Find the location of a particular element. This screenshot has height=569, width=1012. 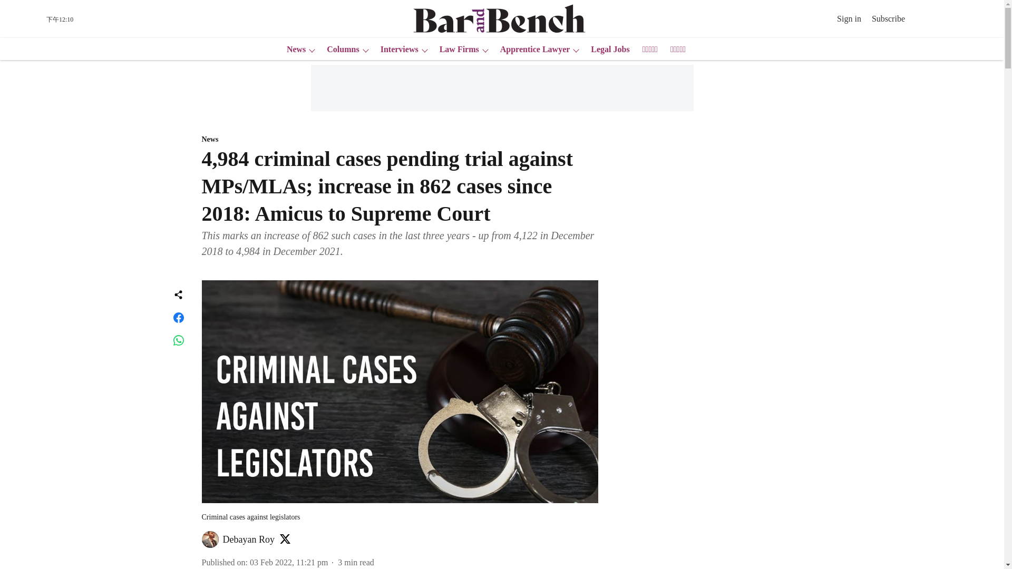

Debayan Roy is located at coordinates (248, 539).